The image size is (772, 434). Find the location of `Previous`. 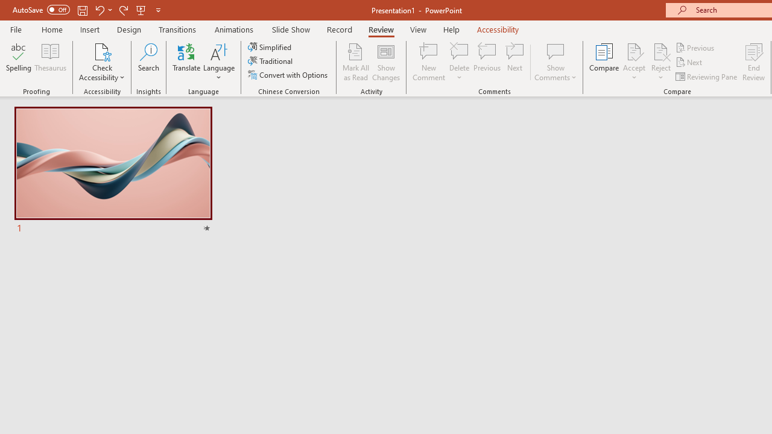

Previous is located at coordinates (696, 47).